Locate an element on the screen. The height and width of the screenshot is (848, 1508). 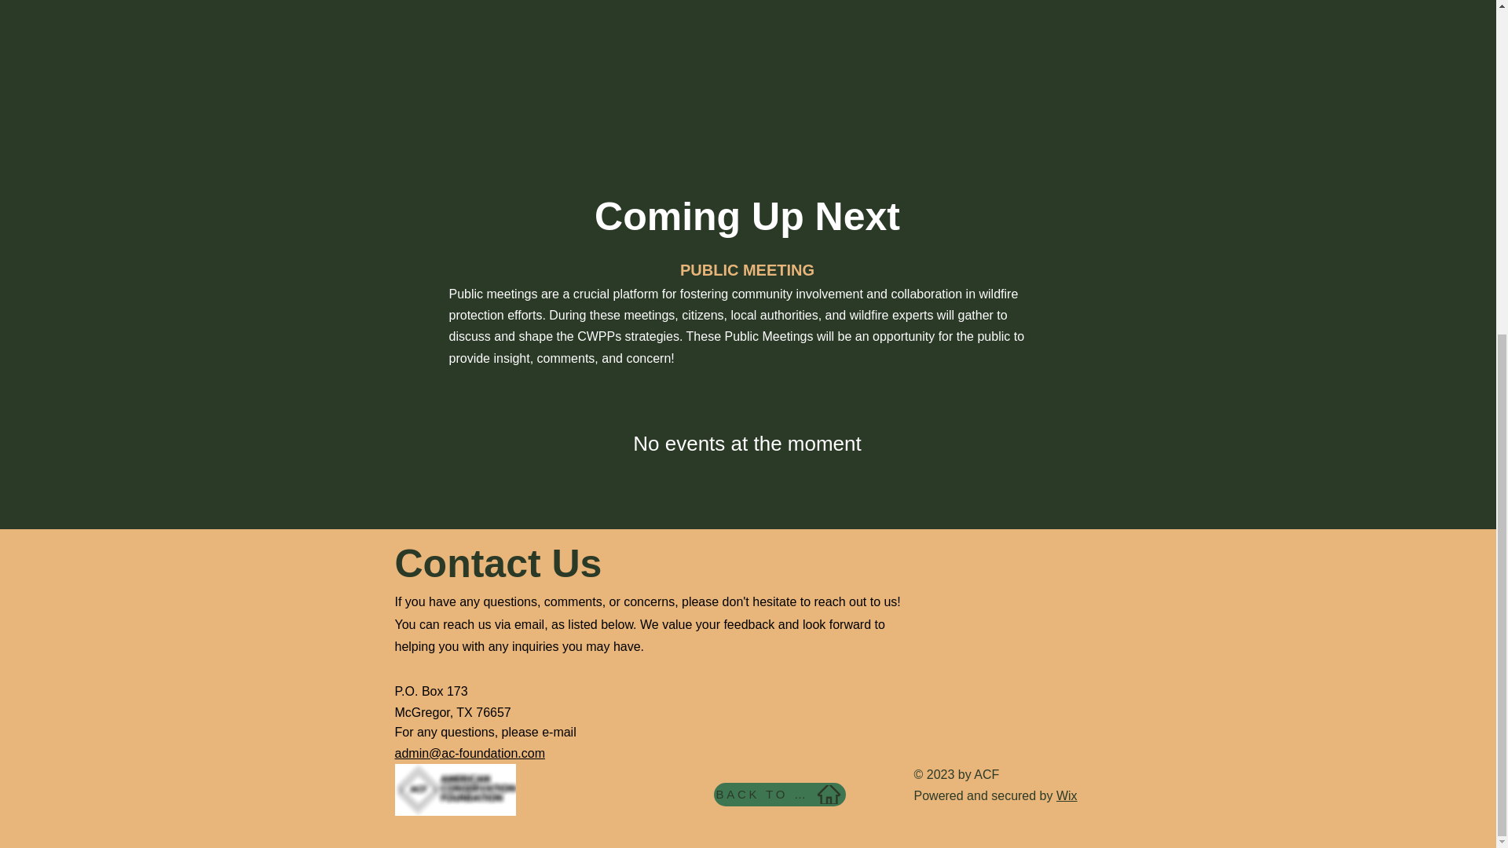
Wix is located at coordinates (1067, 795).